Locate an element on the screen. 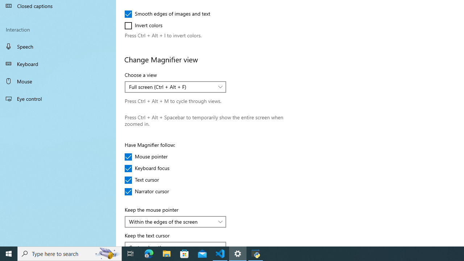 This screenshot has height=261, width=464. Keyboard is located at coordinates (58, 64).